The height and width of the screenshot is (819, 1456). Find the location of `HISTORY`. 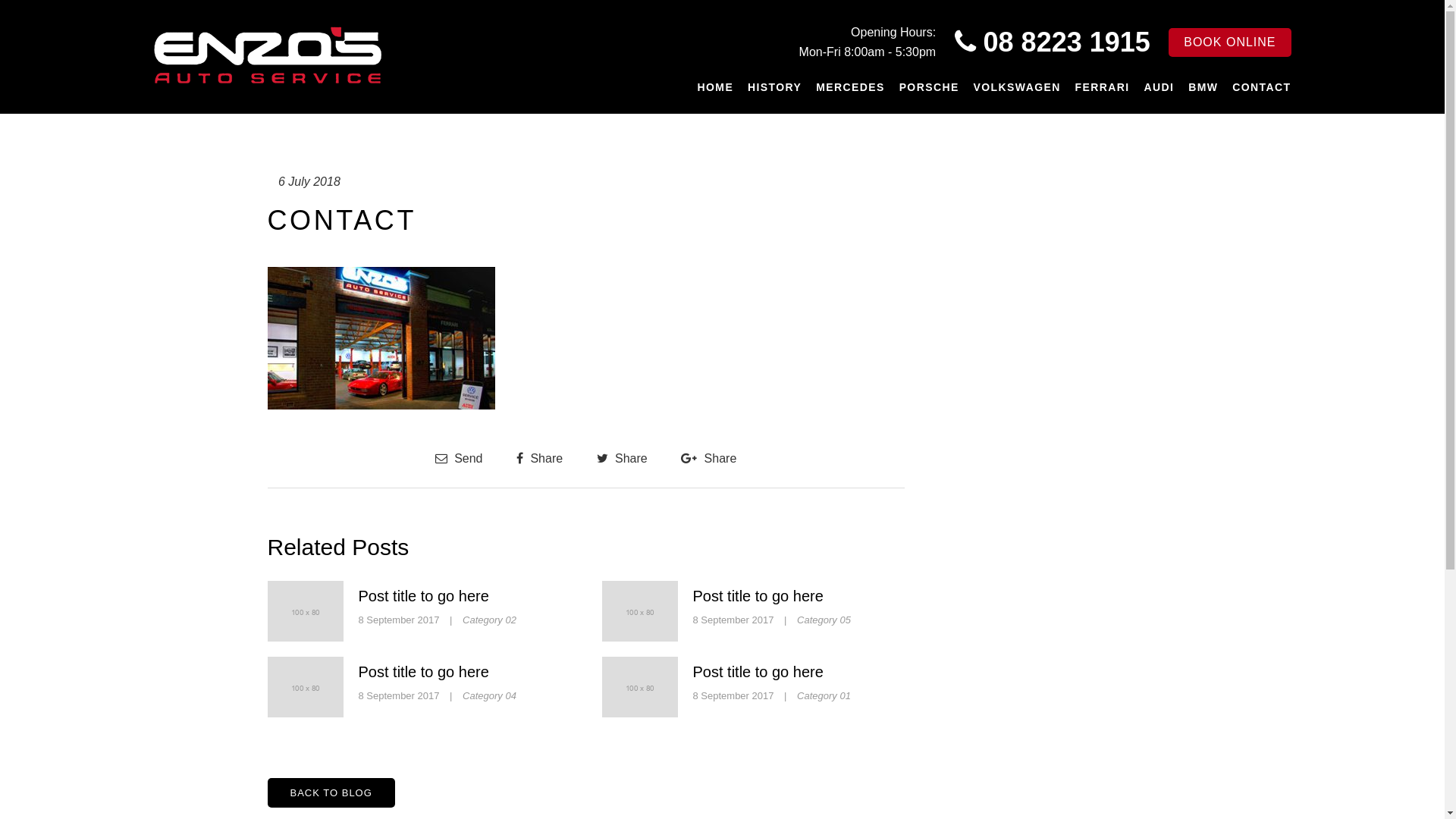

HISTORY is located at coordinates (775, 88).